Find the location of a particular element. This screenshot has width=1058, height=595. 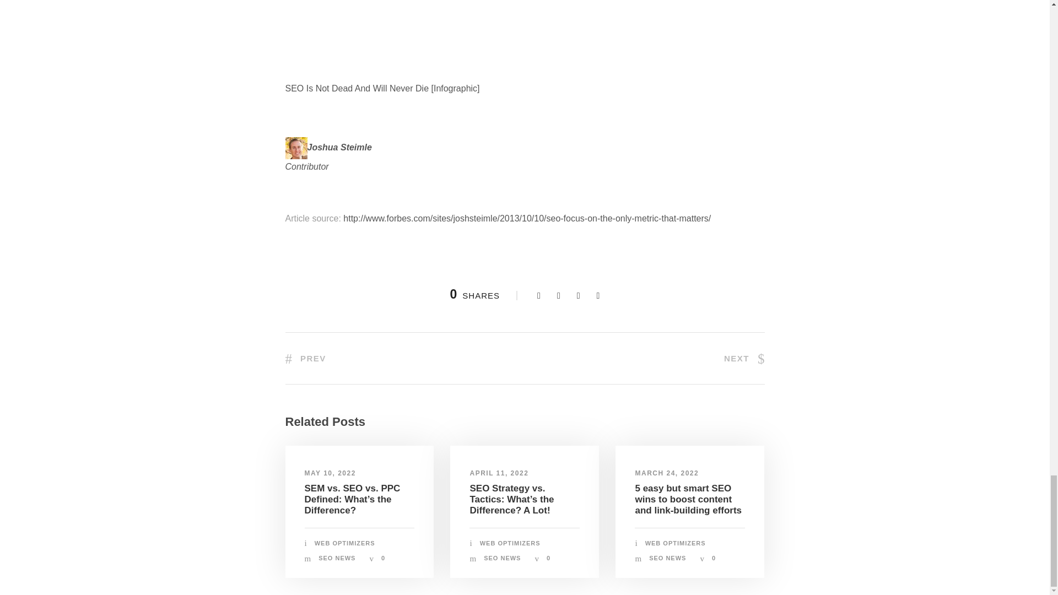

Posts by Web Optimizers is located at coordinates (676, 543).